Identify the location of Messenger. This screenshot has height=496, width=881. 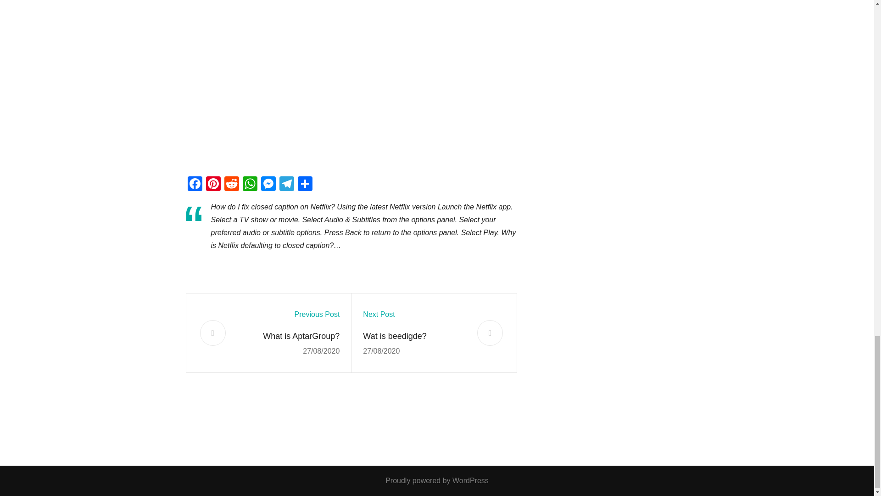
(268, 185).